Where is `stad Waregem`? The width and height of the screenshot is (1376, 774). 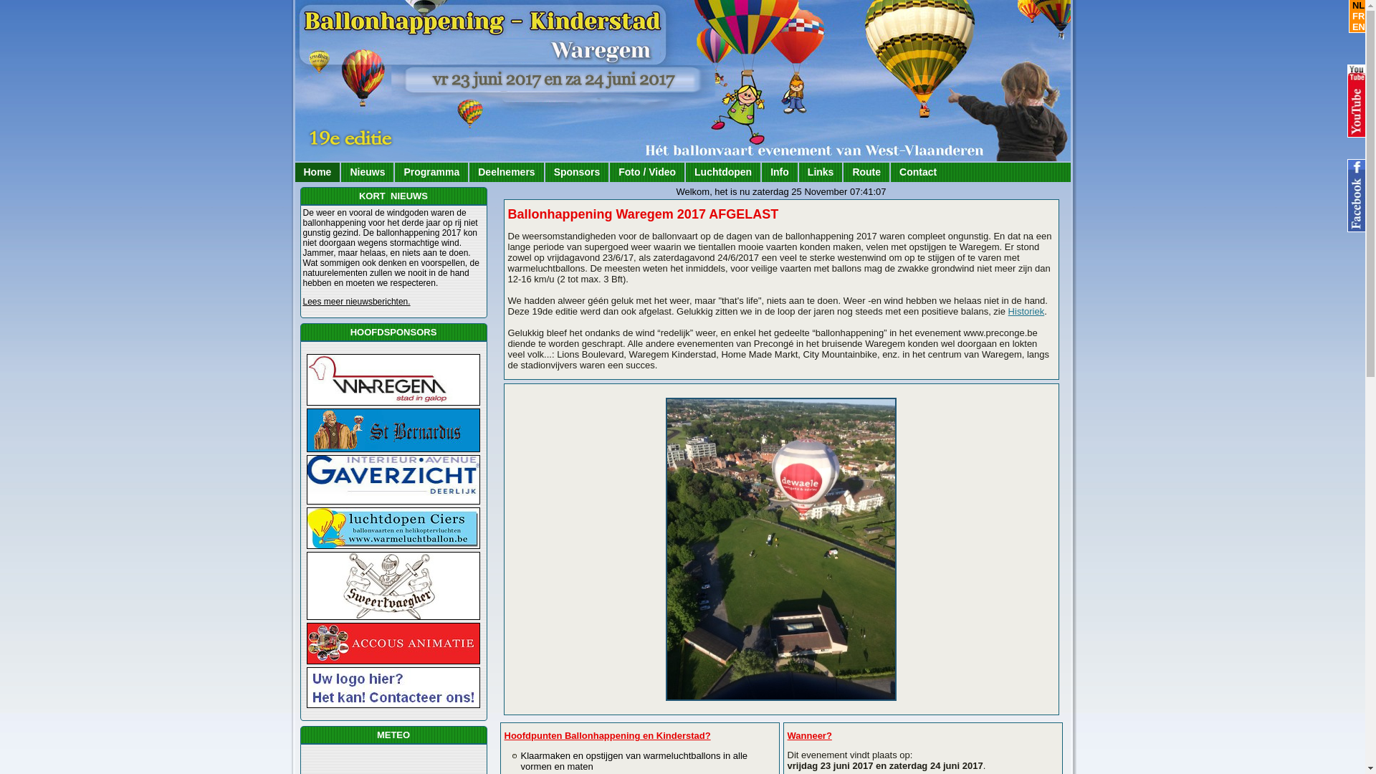 stad Waregem is located at coordinates (393, 380).